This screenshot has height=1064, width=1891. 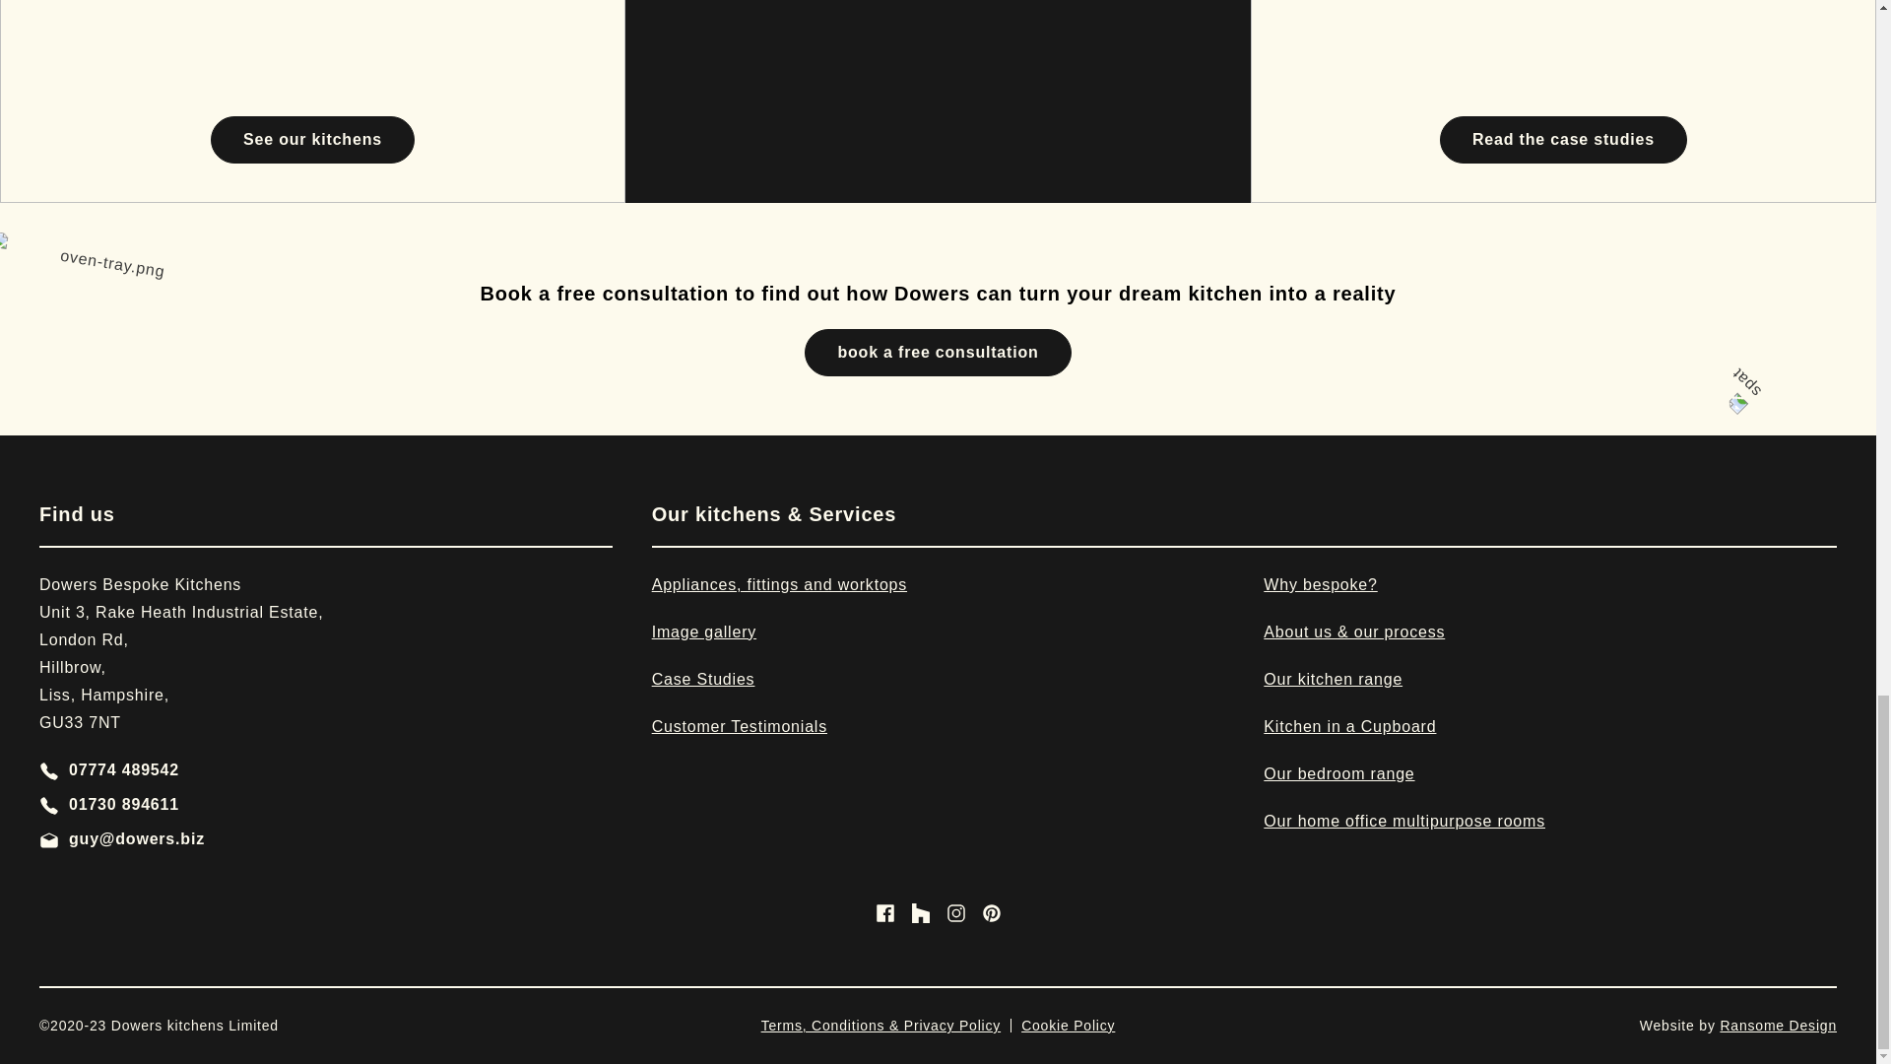 What do you see at coordinates (703, 679) in the screenshot?
I see `Case Studies` at bounding box center [703, 679].